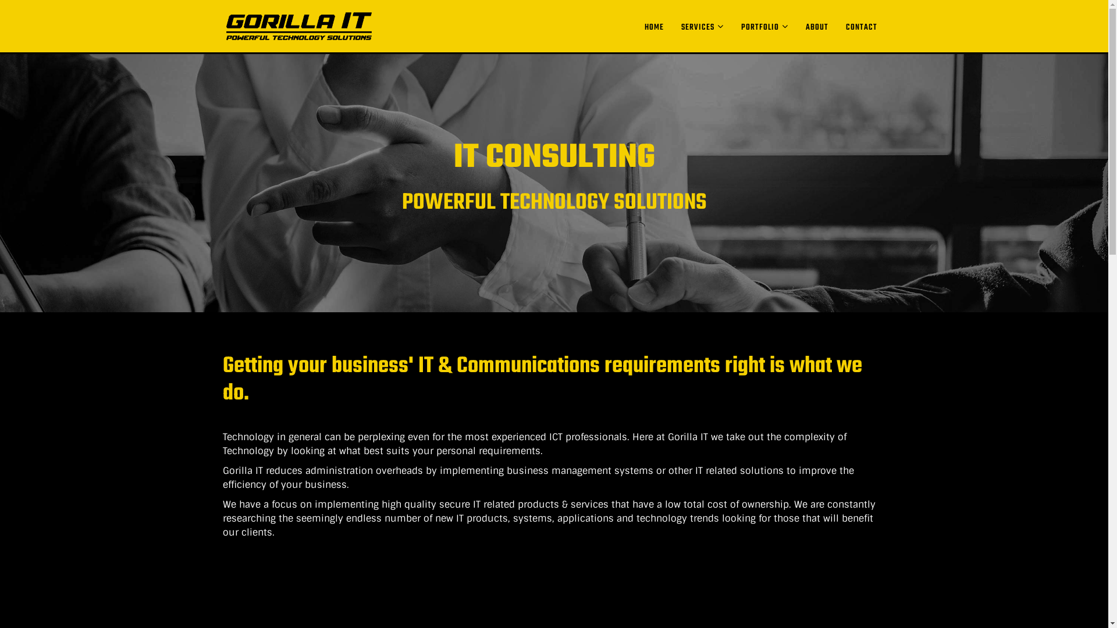  Describe the element at coordinates (817, 28) in the screenshot. I see `ABOUT` at that location.